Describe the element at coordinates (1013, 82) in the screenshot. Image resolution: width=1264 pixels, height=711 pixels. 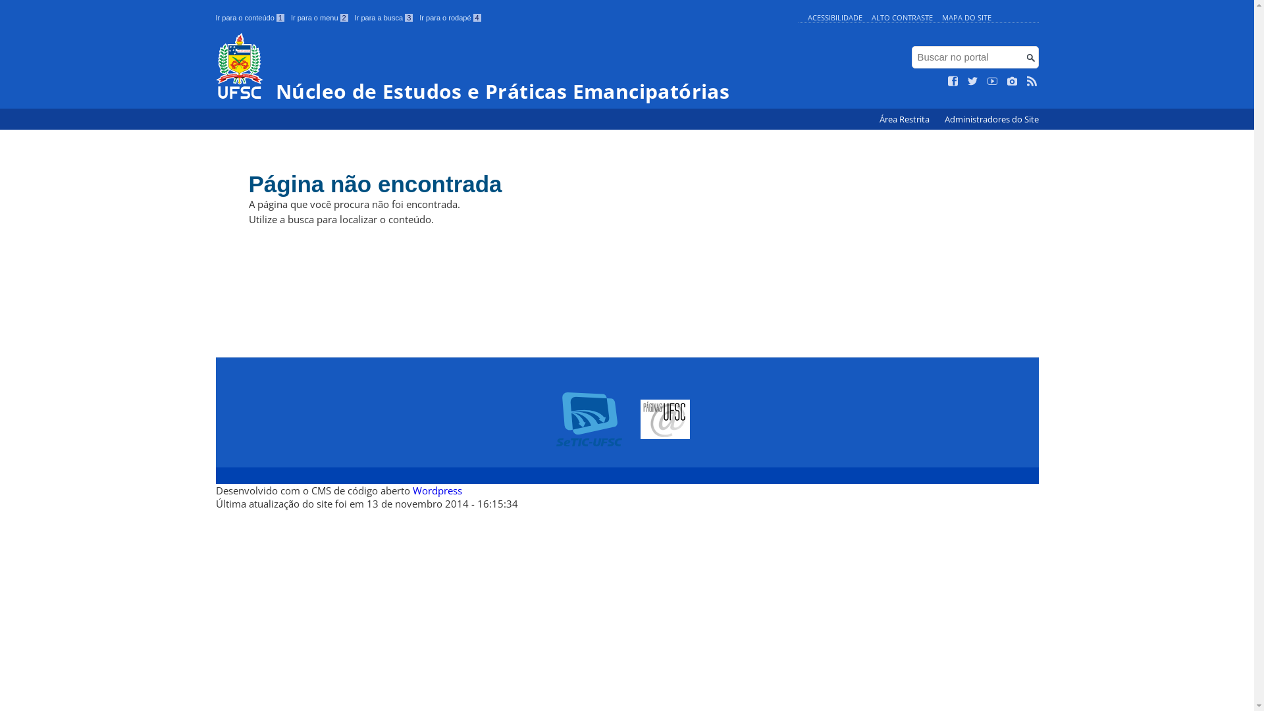
I see `Veja no Instagram` at that location.